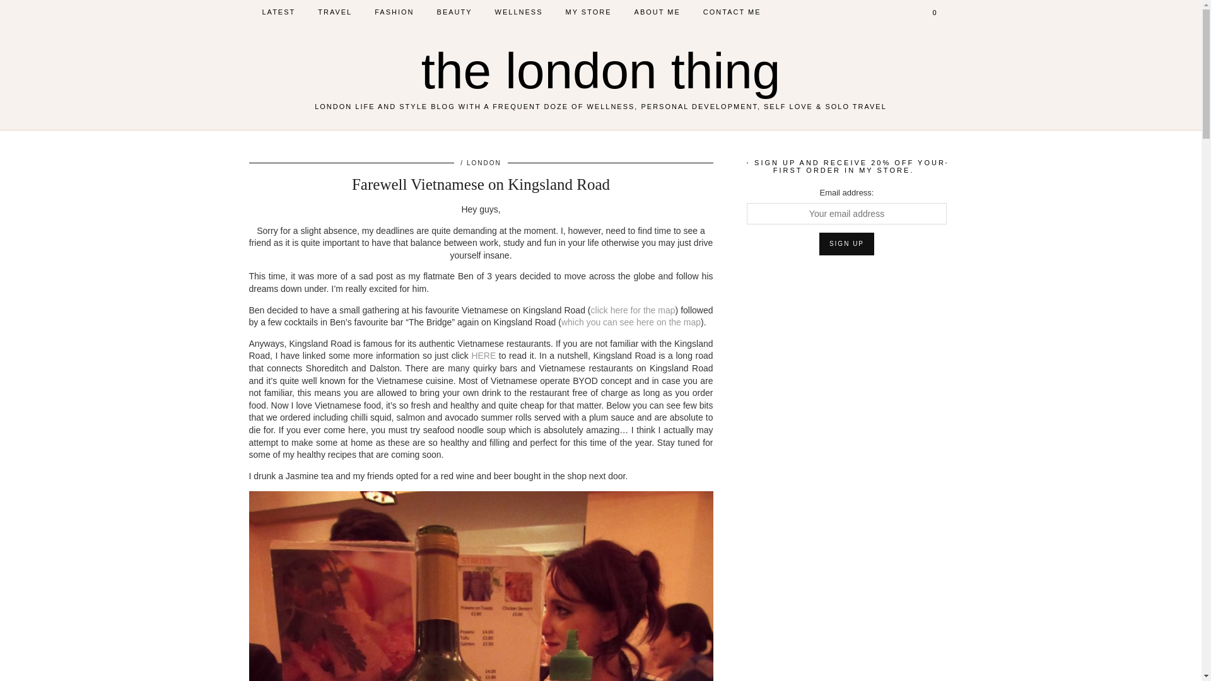 The image size is (1211, 681). I want to click on FASHION, so click(394, 11).